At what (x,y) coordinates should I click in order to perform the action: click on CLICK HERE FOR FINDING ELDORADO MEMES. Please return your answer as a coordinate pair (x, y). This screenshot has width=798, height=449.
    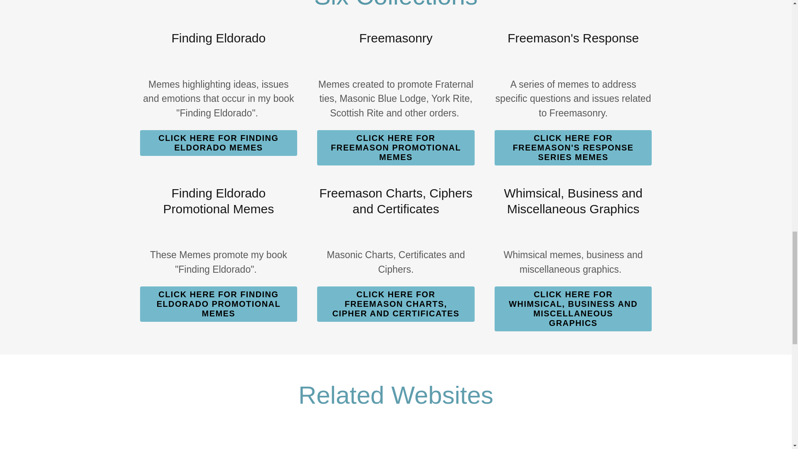
    Looking at the image, I should click on (219, 143).